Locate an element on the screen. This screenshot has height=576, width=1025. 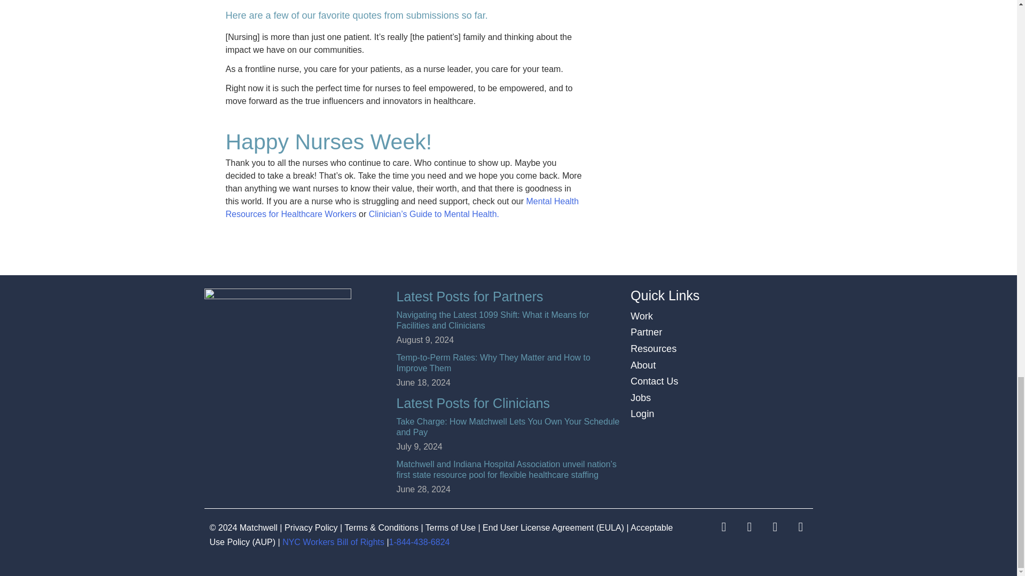
About is located at coordinates (643, 365).